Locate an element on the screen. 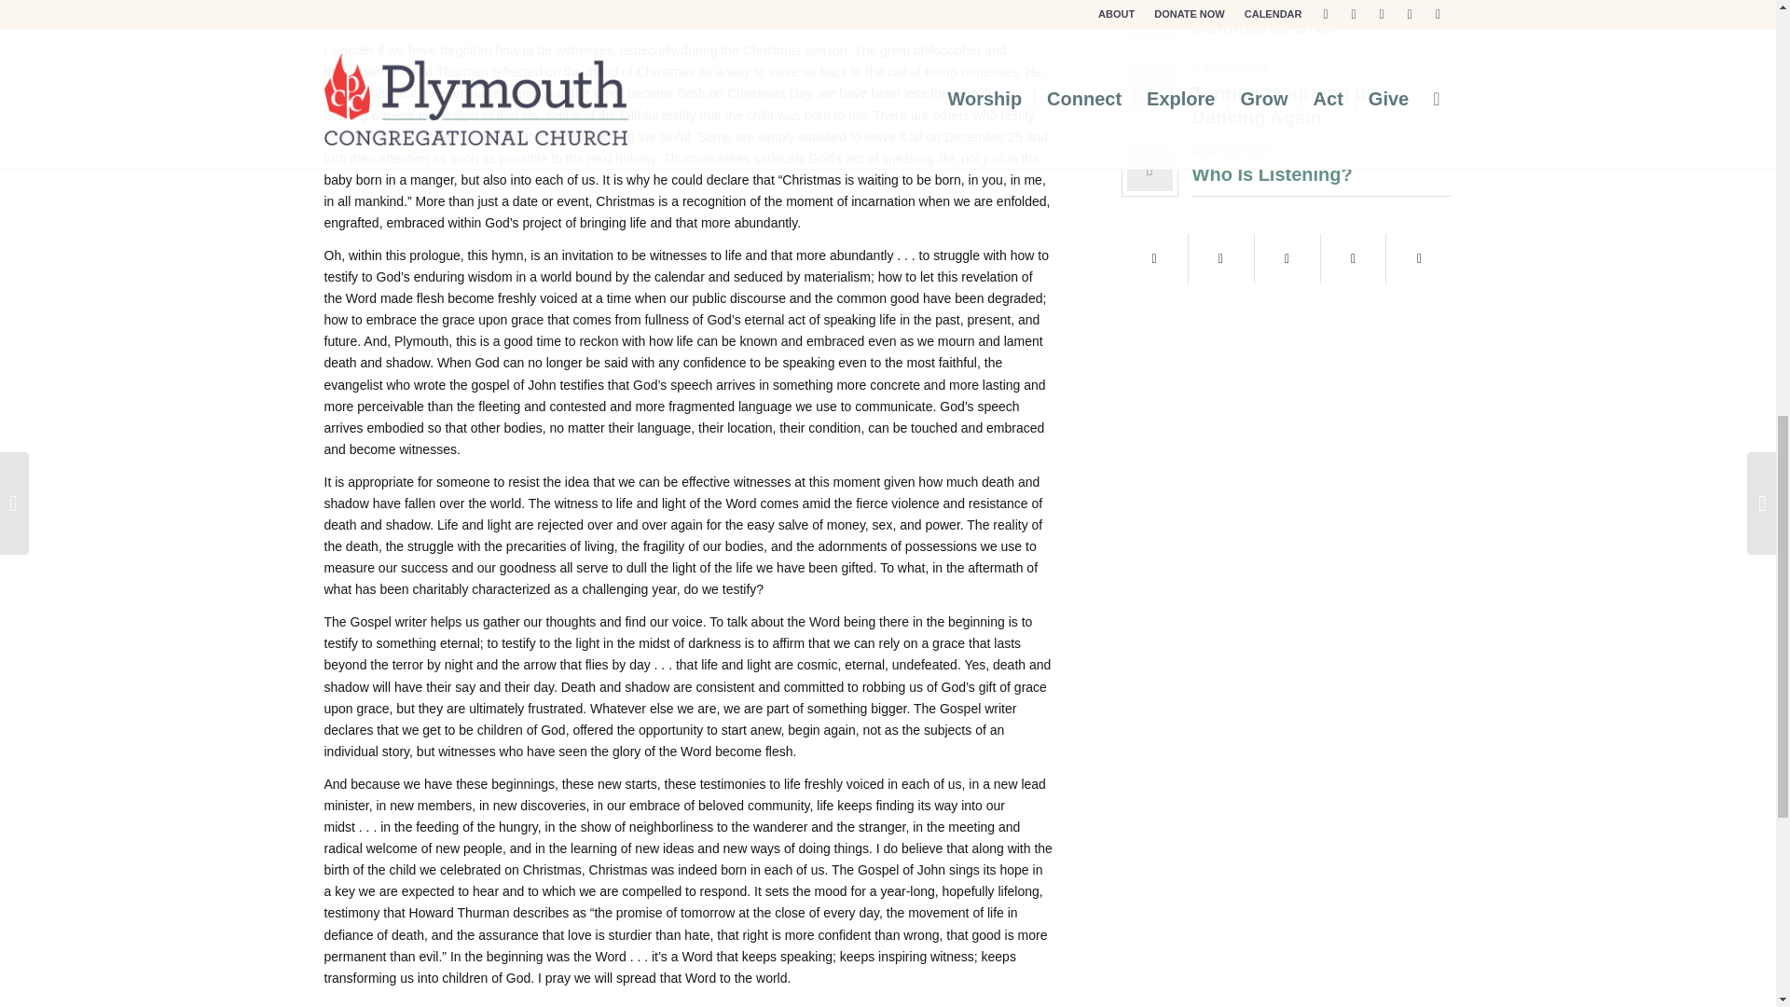 Image resolution: width=1790 pixels, height=1007 pixels. Who Is Listening? is located at coordinates (1272, 173).